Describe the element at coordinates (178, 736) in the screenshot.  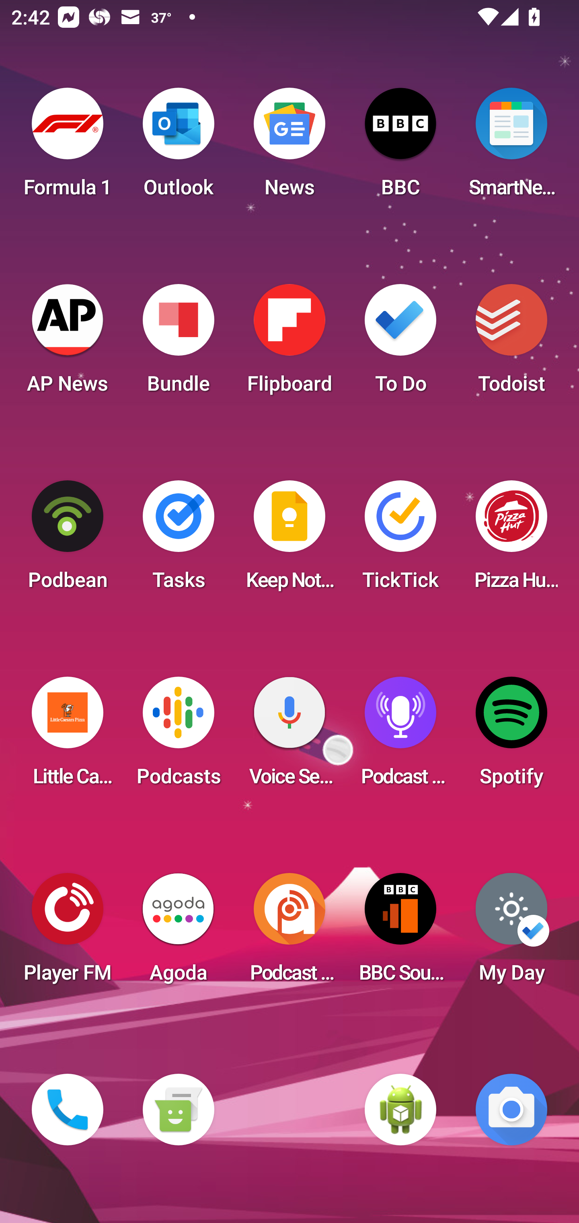
I see `Podcasts` at that location.